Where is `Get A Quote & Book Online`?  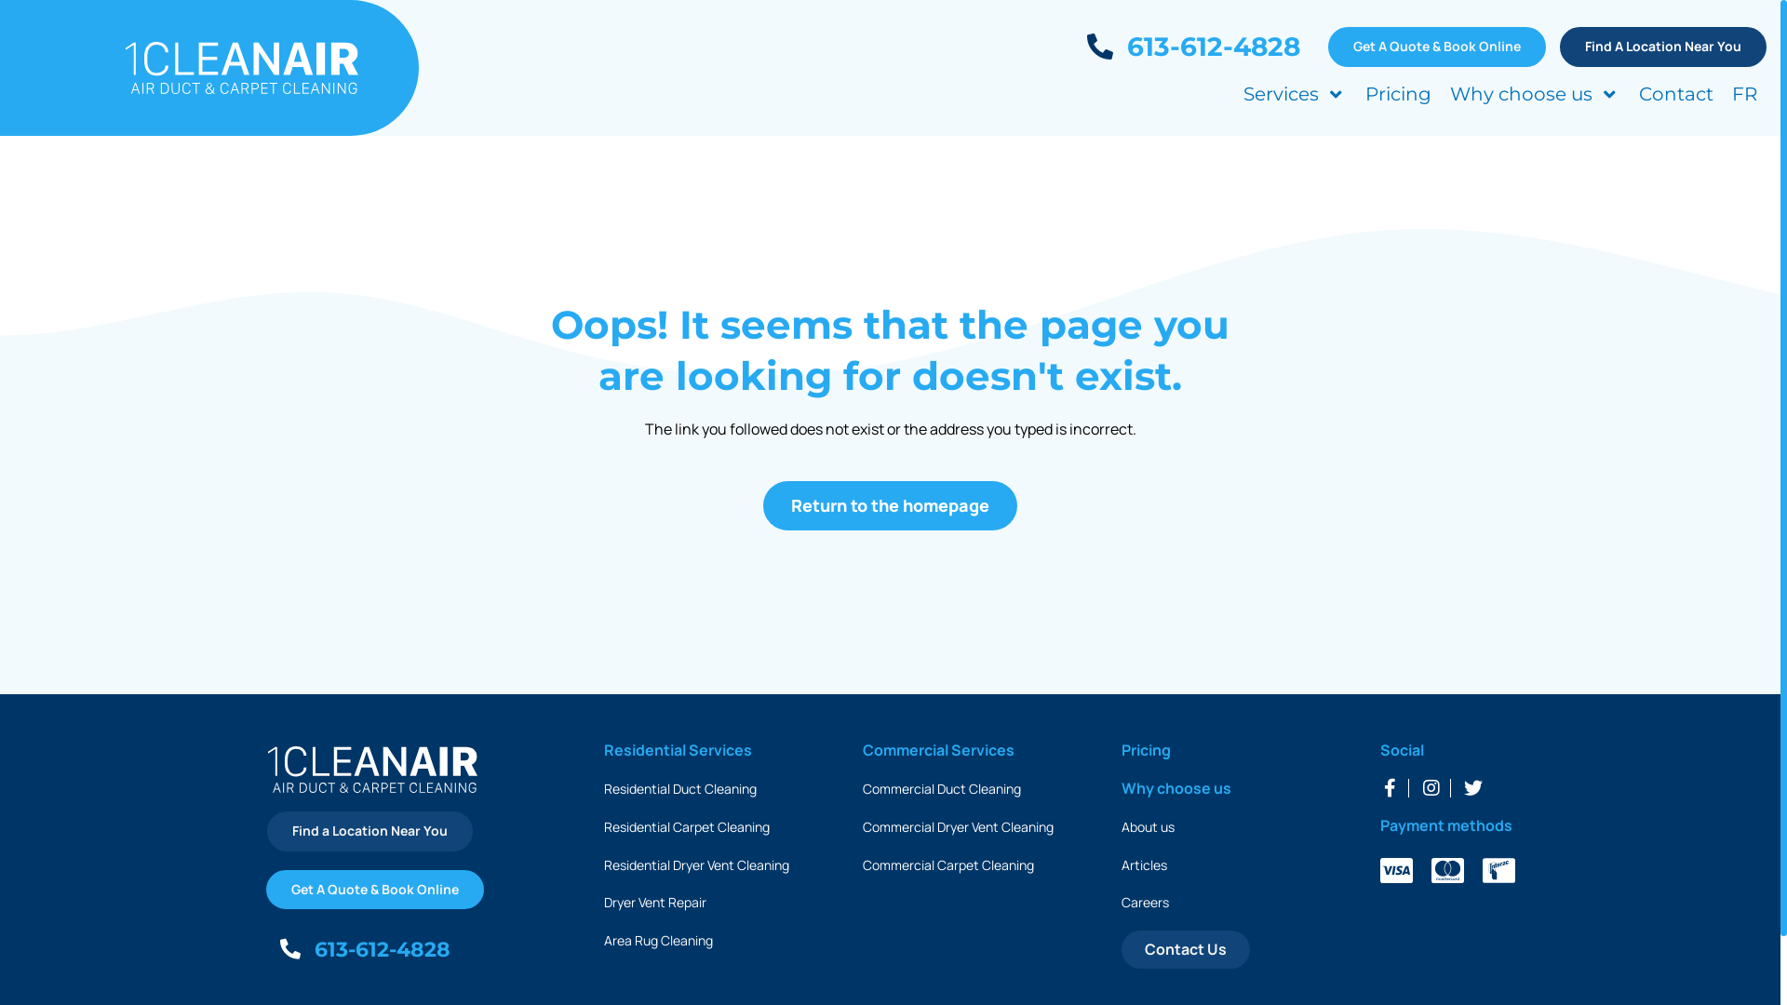
Get A Quote & Book Online is located at coordinates (1437, 47).